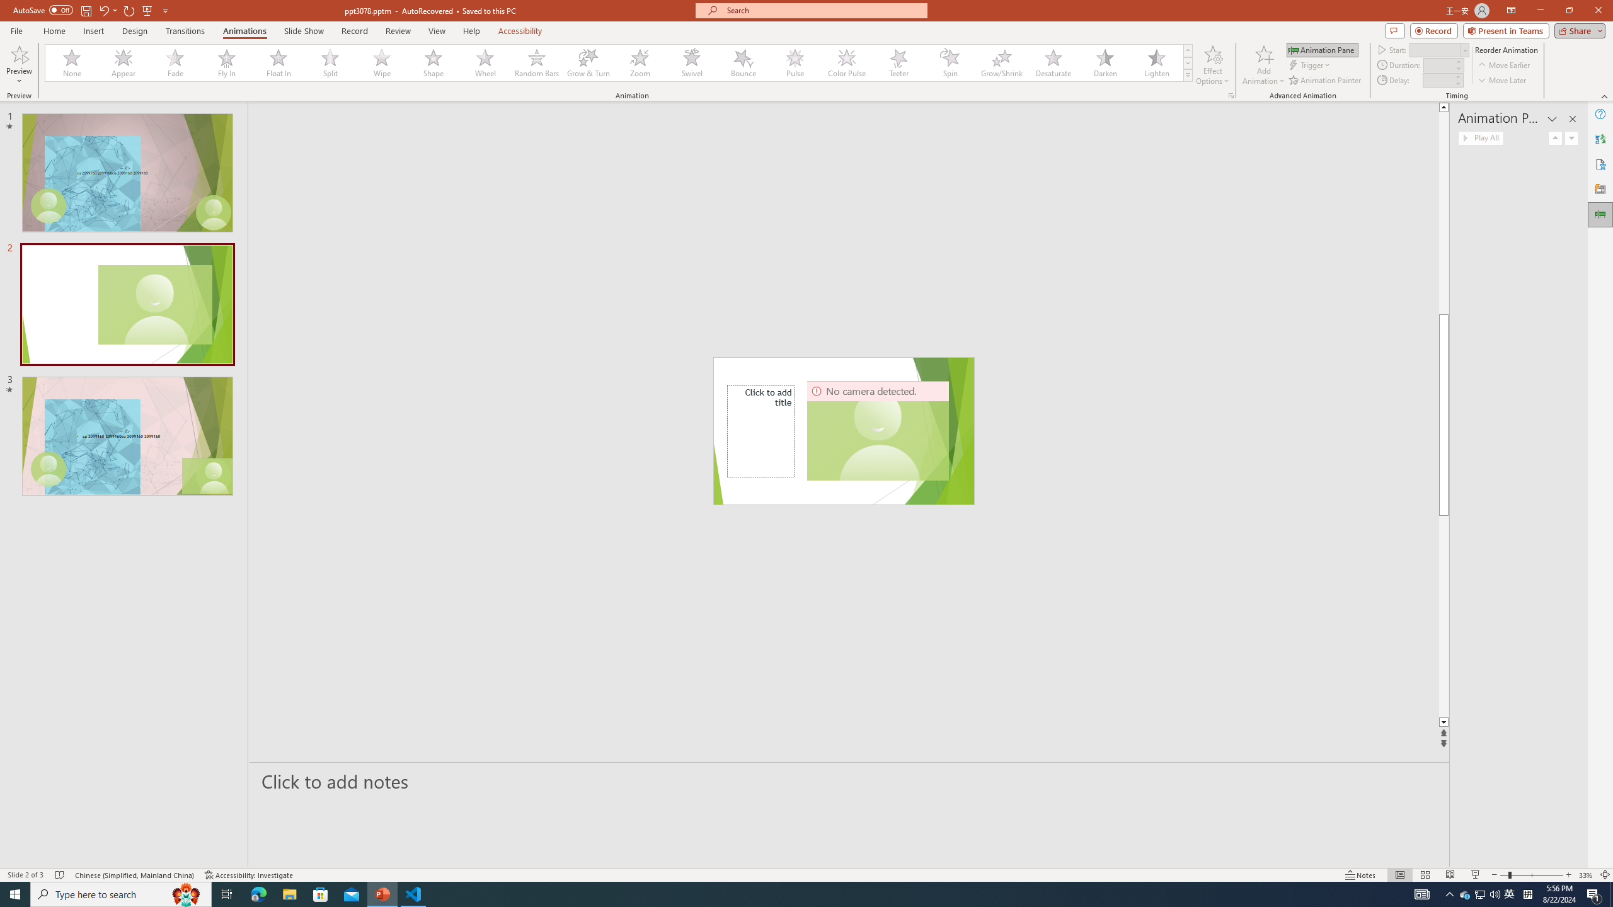  I want to click on Camera 3, No camera detected., so click(878, 431).